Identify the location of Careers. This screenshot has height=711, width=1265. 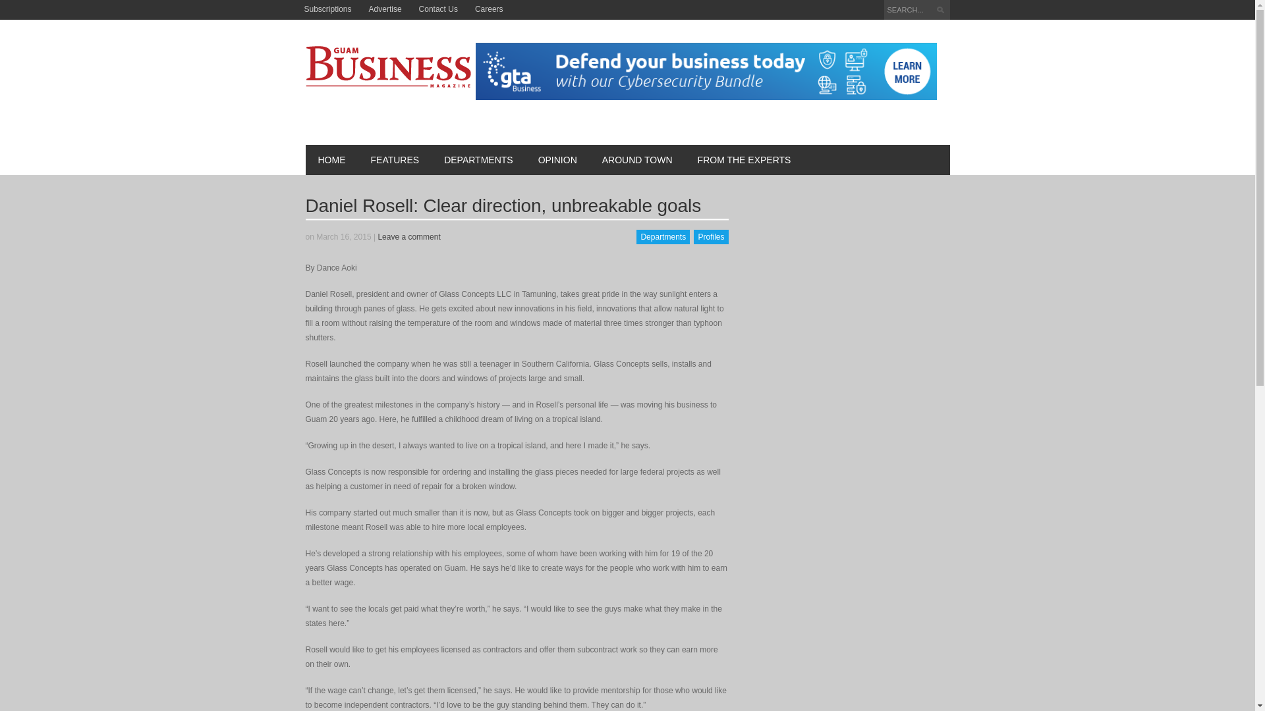
(489, 10).